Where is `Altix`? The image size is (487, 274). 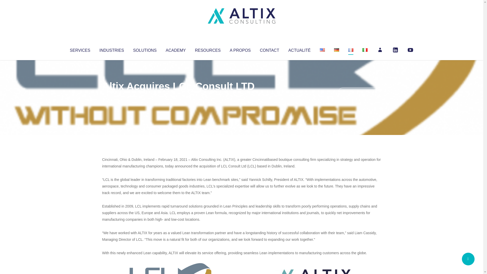 Altix is located at coordinates (112, 96).